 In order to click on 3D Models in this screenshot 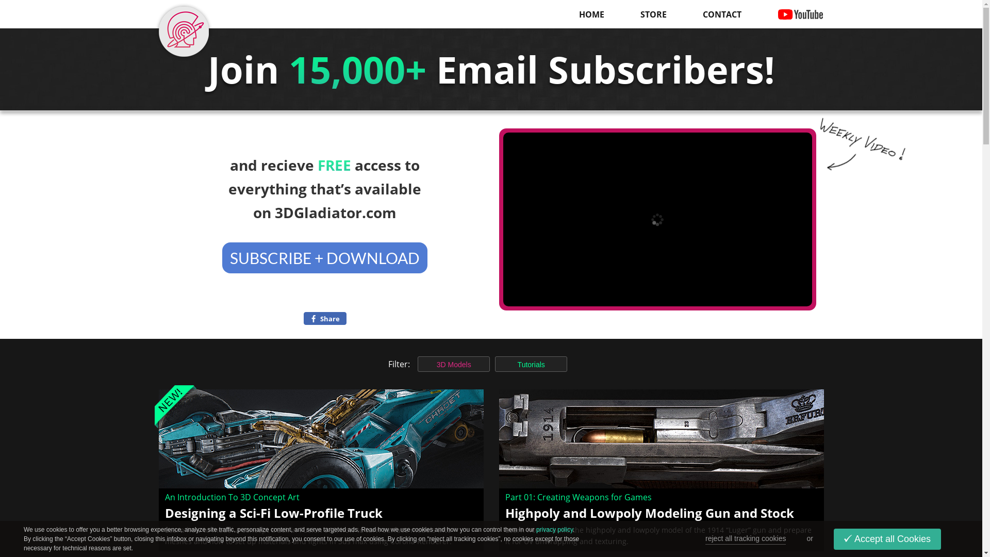, I will do `click(454, 364)`.